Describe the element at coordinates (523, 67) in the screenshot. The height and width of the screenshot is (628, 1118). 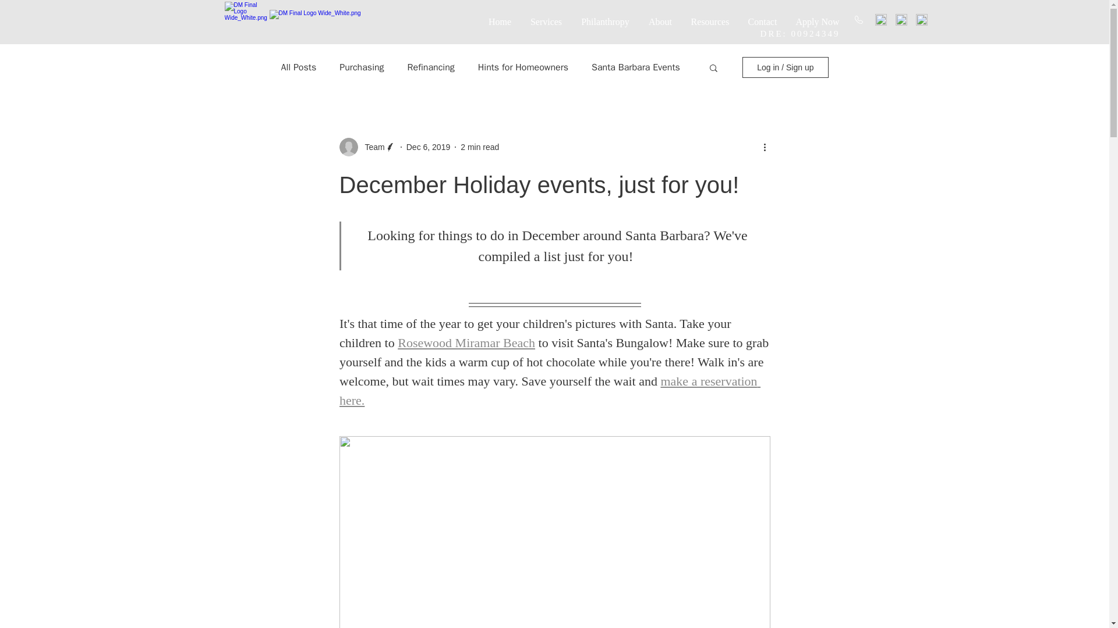
I see `Hints for Homeowners` at that location.